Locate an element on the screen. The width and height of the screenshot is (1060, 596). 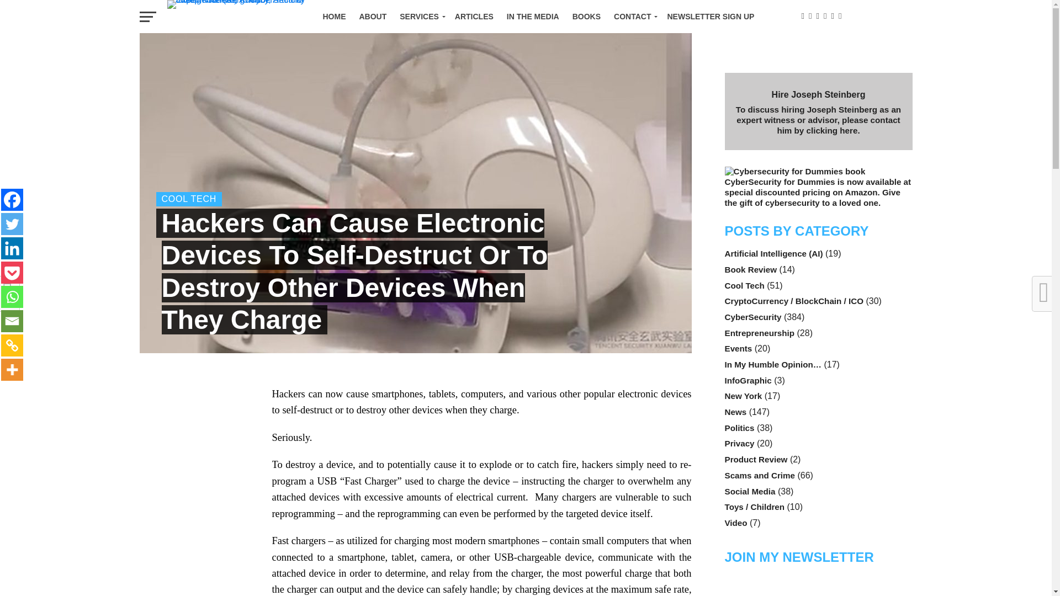
IN THE MEDIA is located at coordinates (533, 17).